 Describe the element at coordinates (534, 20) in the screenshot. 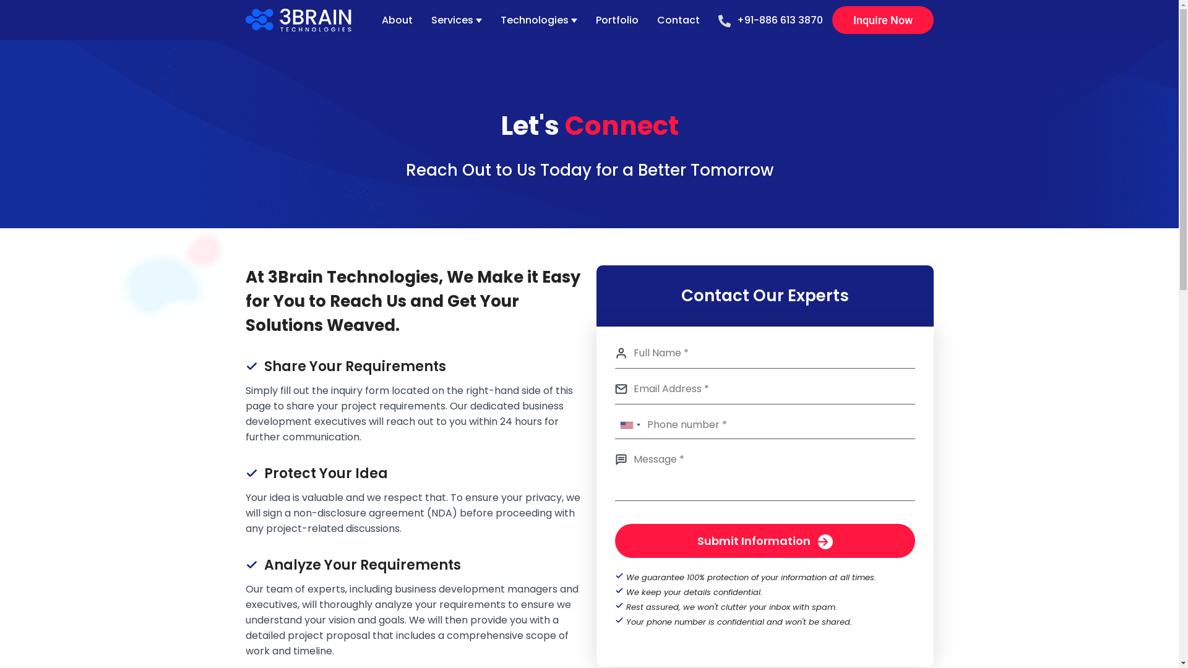

I see `Technologies` at that location.